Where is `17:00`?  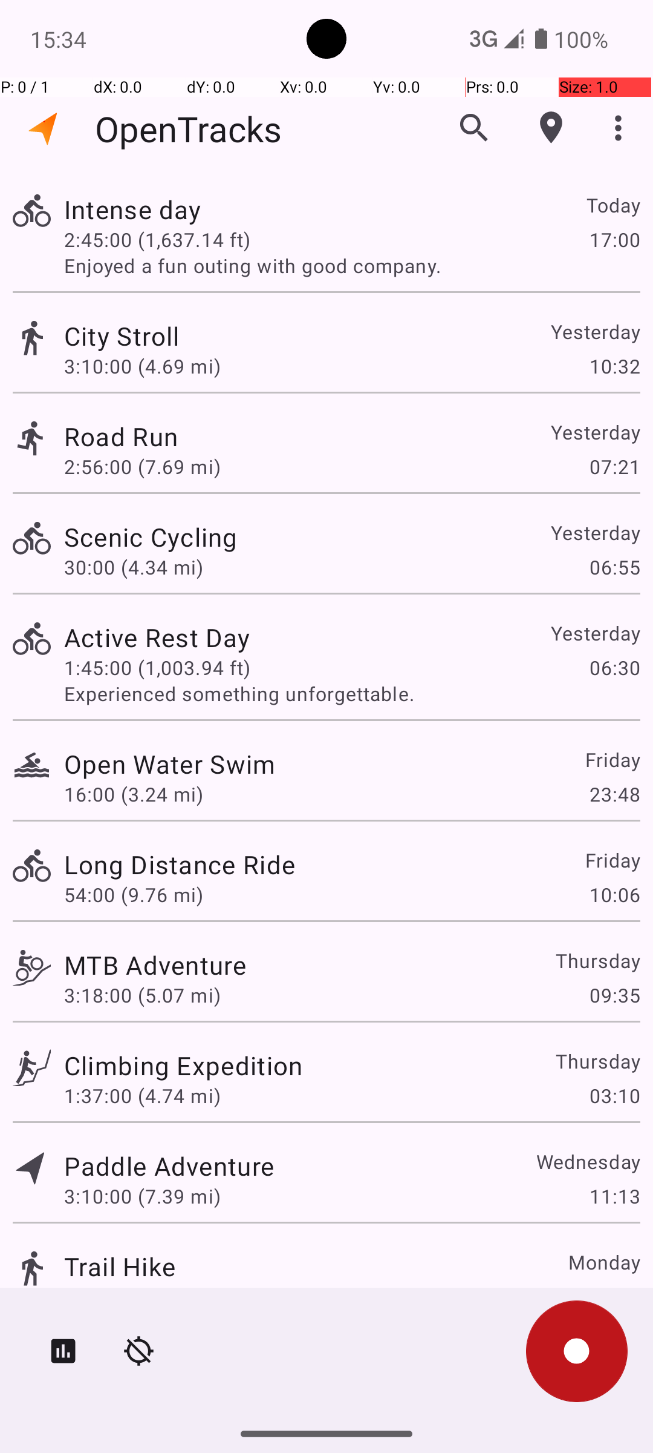 17:00 is located at coordinates (614, 239).